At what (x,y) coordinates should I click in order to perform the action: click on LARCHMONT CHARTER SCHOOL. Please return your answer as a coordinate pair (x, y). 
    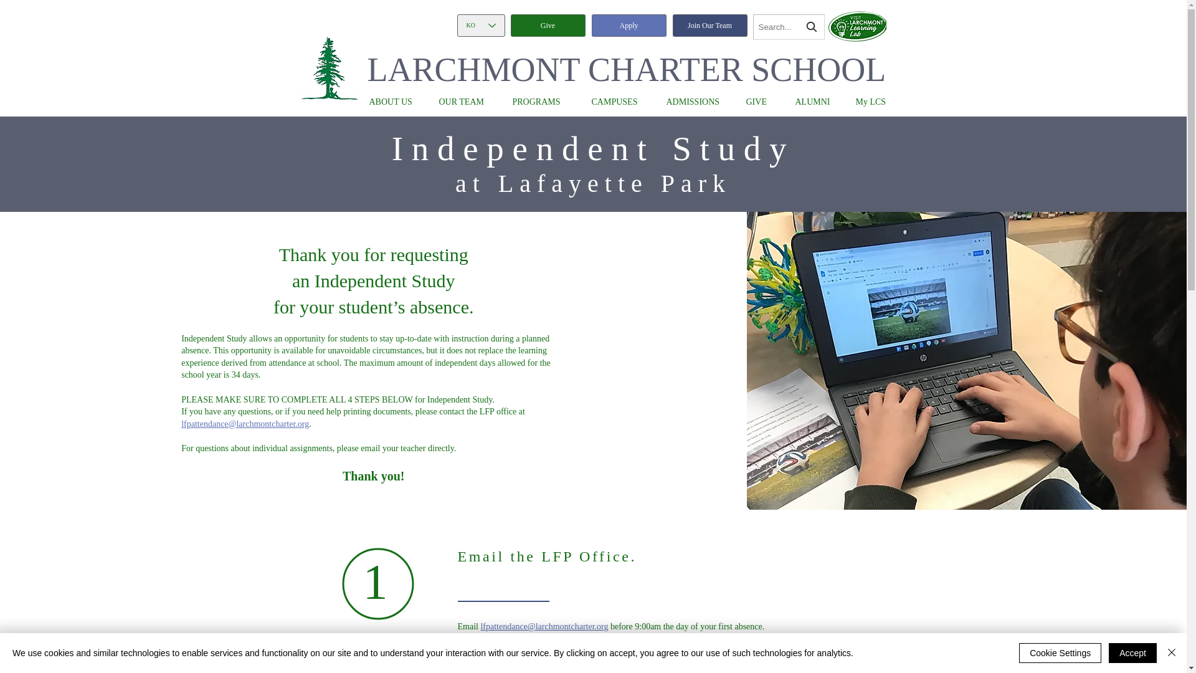
    Looking at the image, I should click on (627, 70).